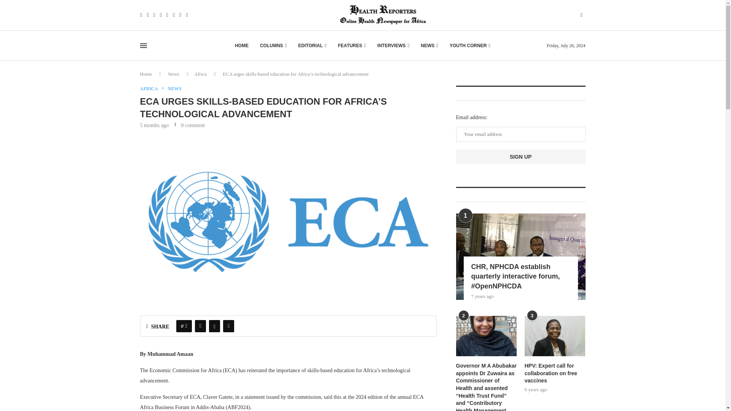 This screenshot has height=411, width=731. Describe the element at coordinates (521, 157) in the screenshot. I see `Sign up` at that location.